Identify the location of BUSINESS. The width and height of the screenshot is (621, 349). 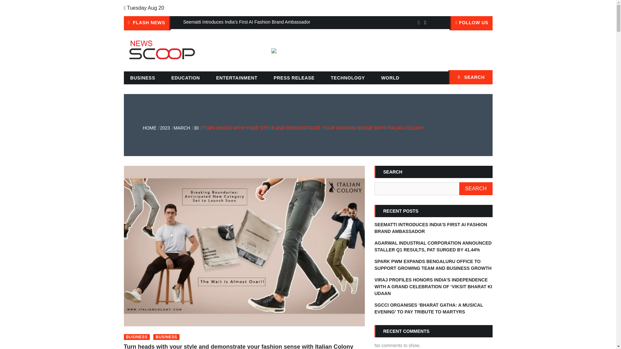
(136, 337).